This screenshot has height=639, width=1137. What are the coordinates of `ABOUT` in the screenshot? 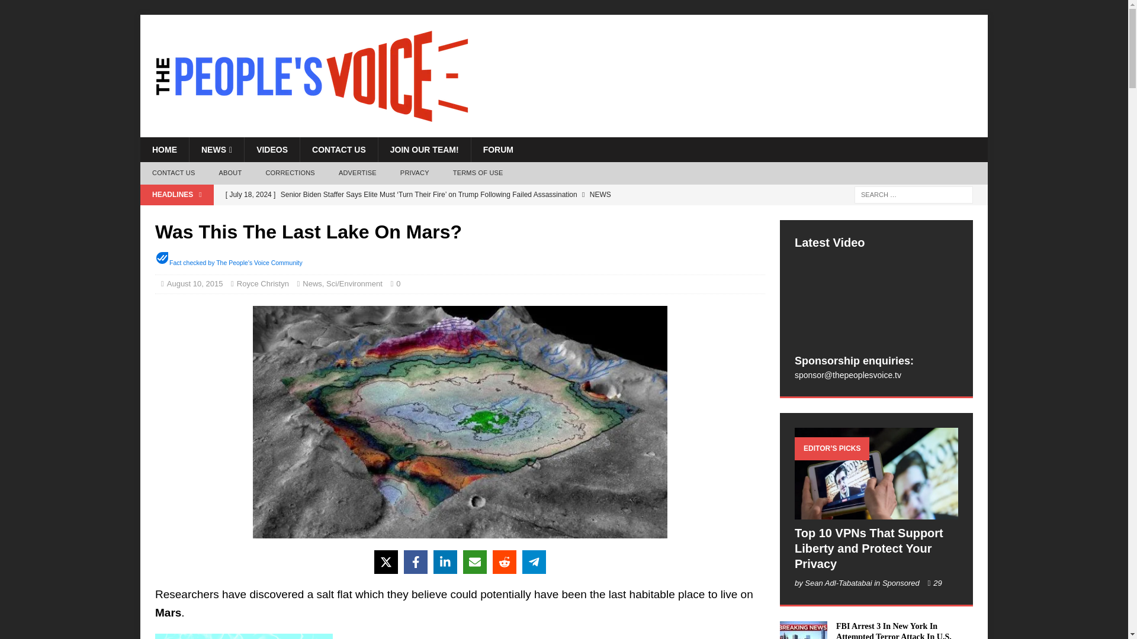 It's located at (230, 173).